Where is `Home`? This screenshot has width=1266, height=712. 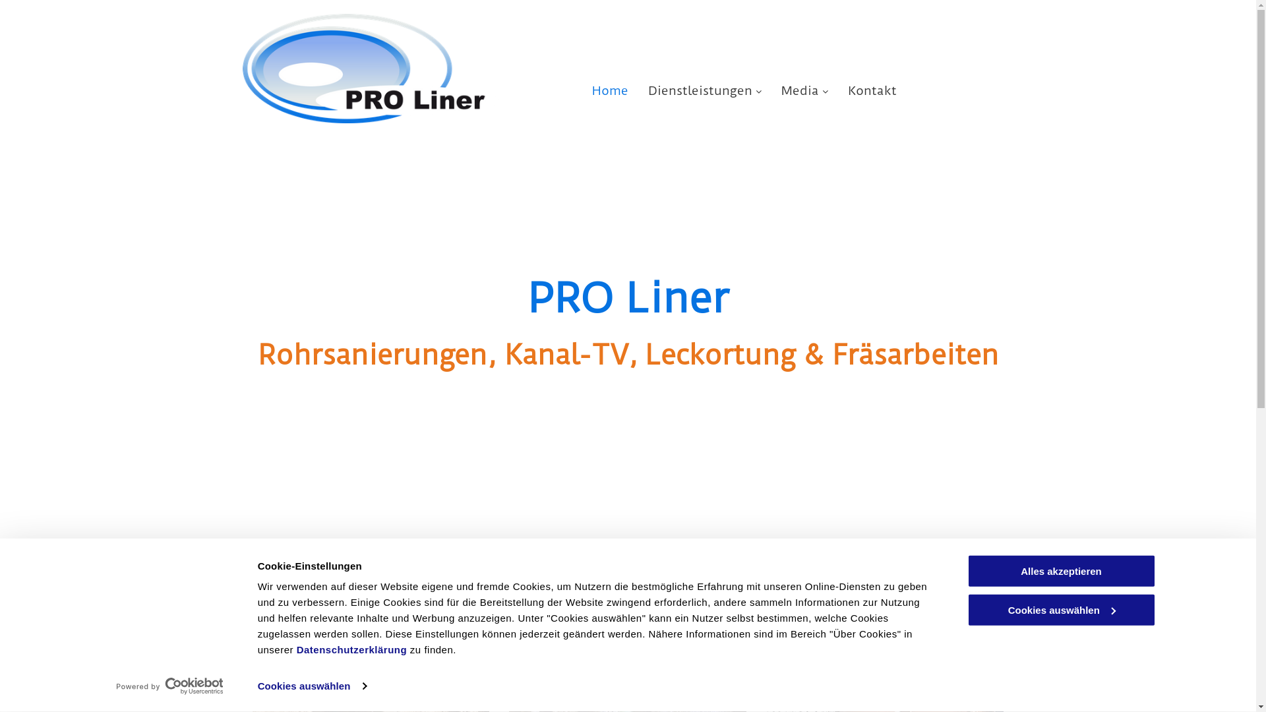 Home is located at coordinates (611, 90).